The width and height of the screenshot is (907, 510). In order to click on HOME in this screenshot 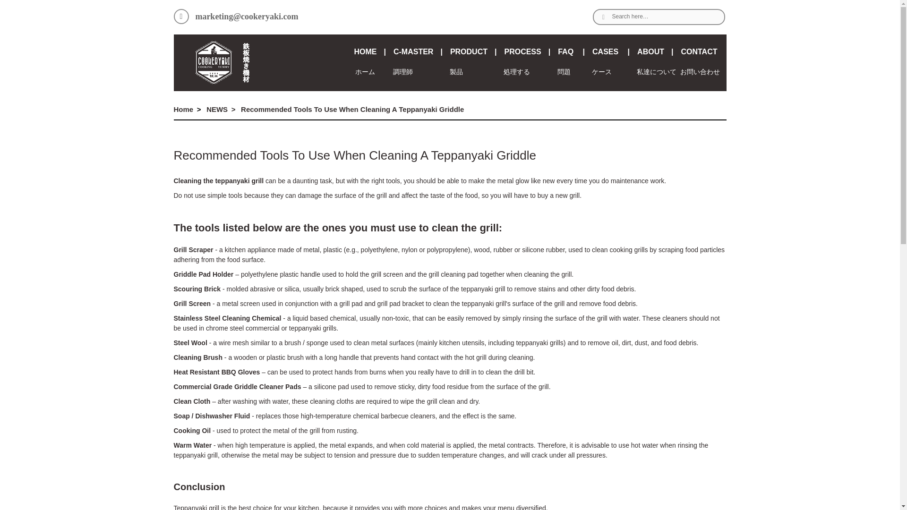, I will do `click(369, 51)`.